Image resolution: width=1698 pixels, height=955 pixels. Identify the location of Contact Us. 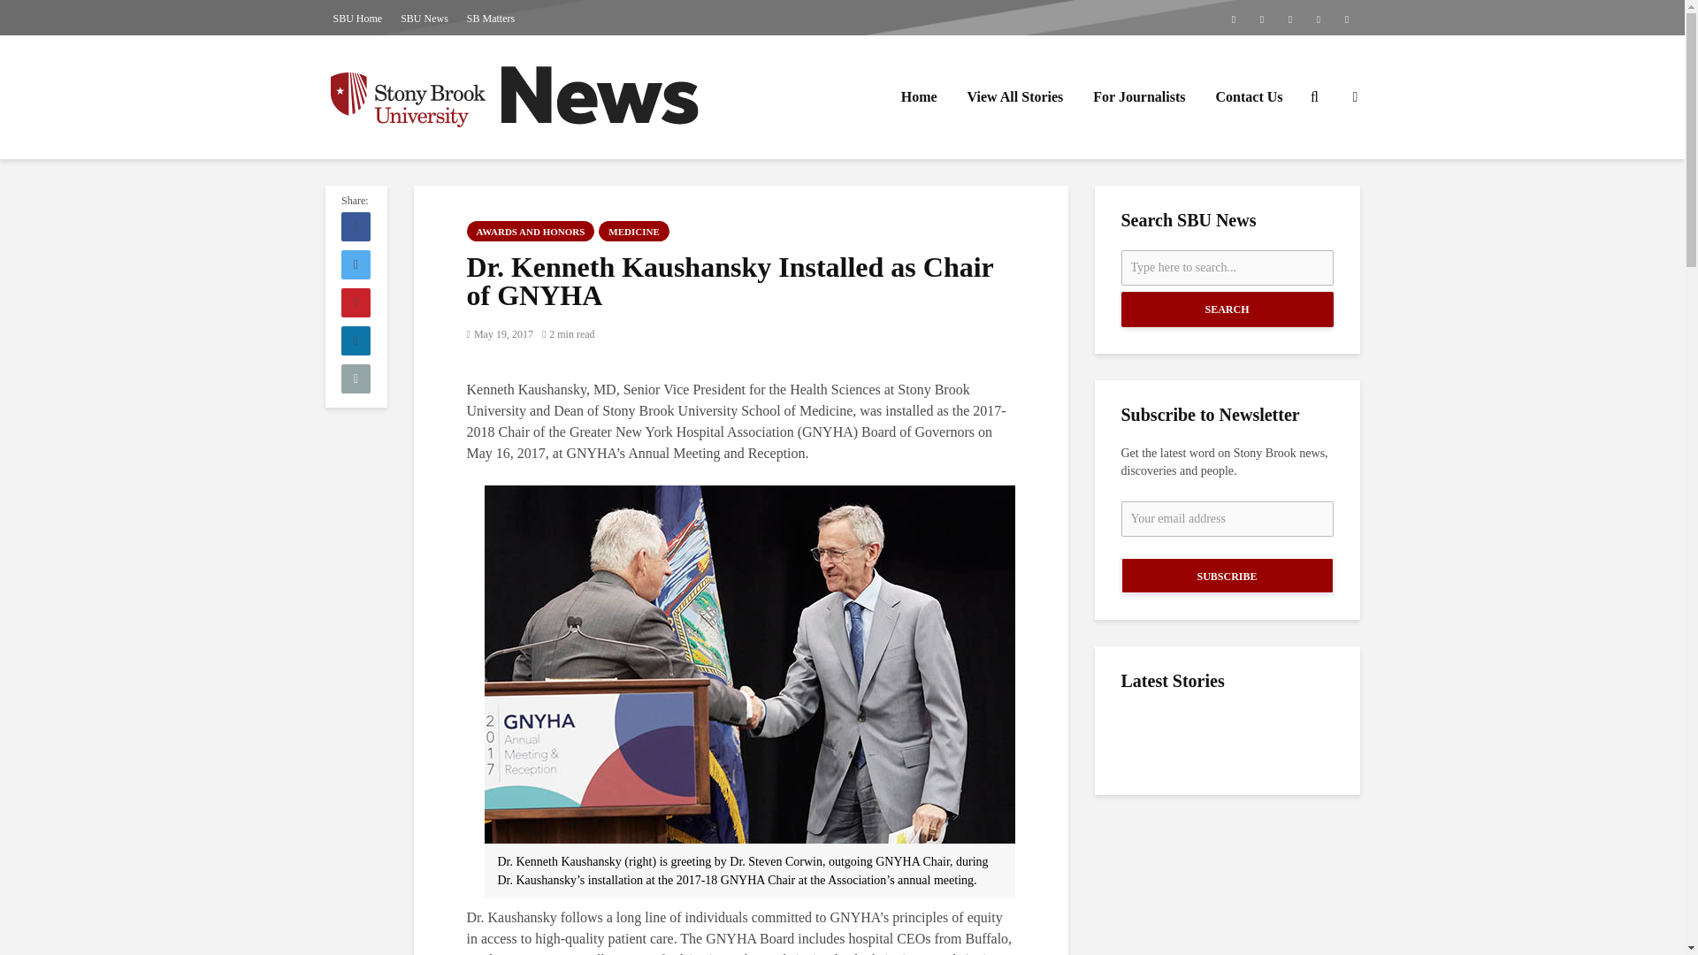
(1249, 96).